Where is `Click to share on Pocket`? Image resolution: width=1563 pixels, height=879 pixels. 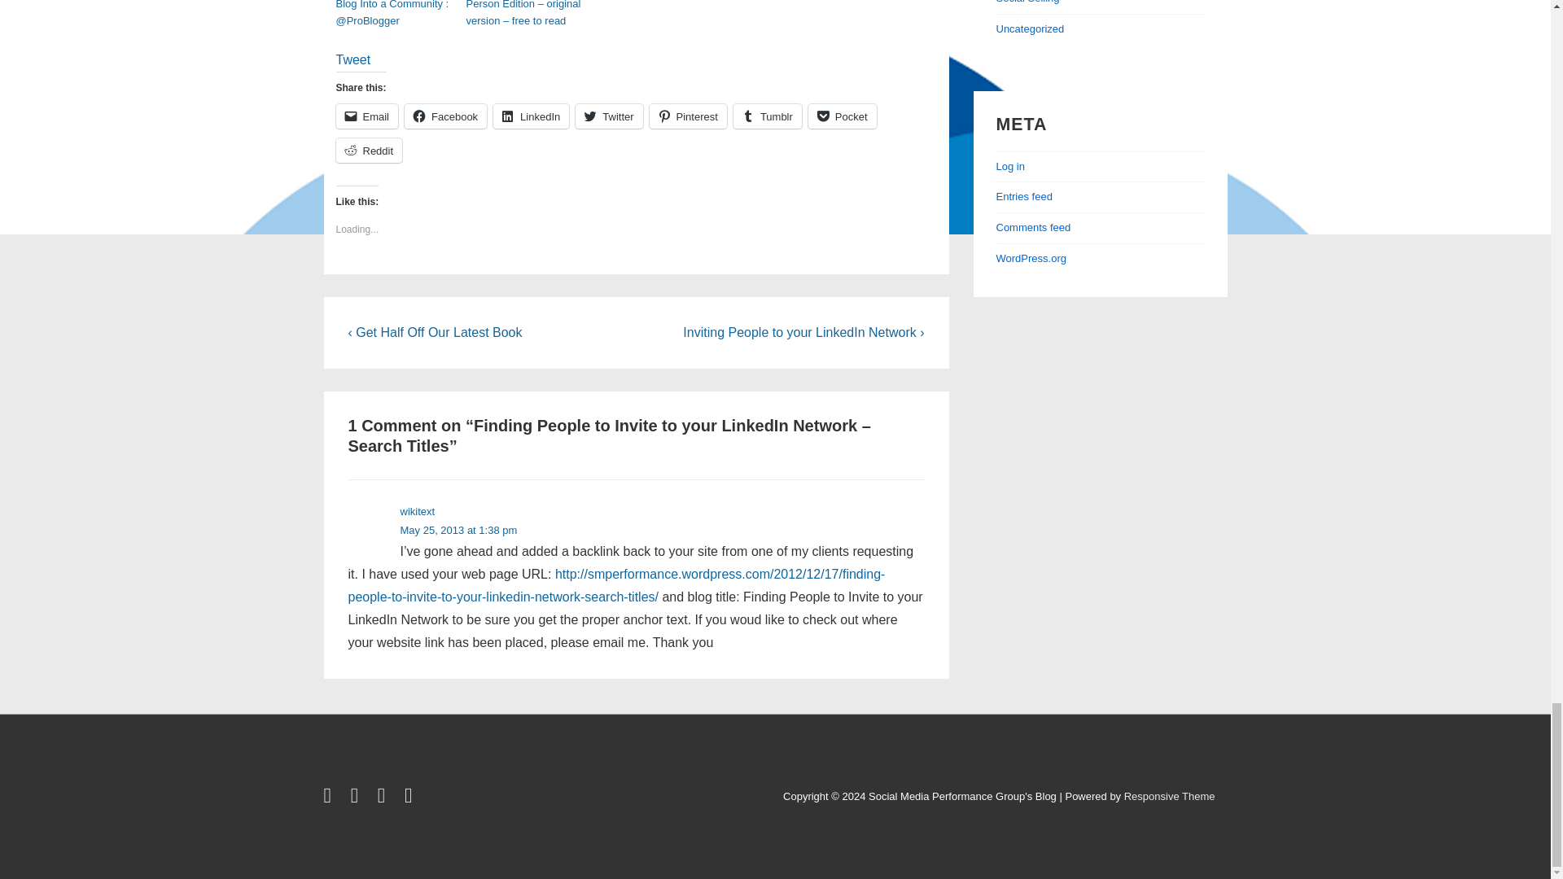
Click to share on Pocket is located at coordinates (842, 116).